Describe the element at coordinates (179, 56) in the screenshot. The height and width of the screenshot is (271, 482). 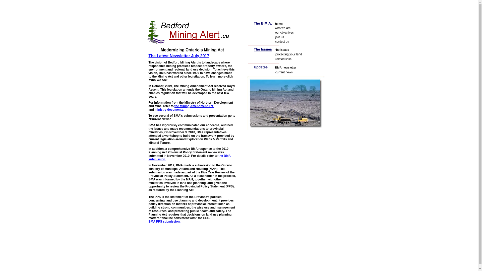
I see `The Latest Newsletter July 2017` at that location.